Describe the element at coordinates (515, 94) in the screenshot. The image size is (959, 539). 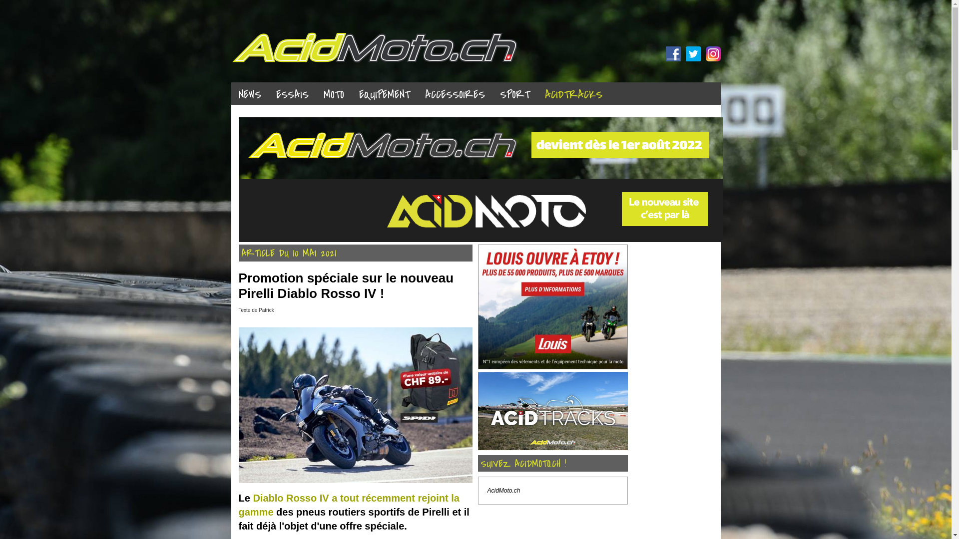
I see `SPORT` at that location.